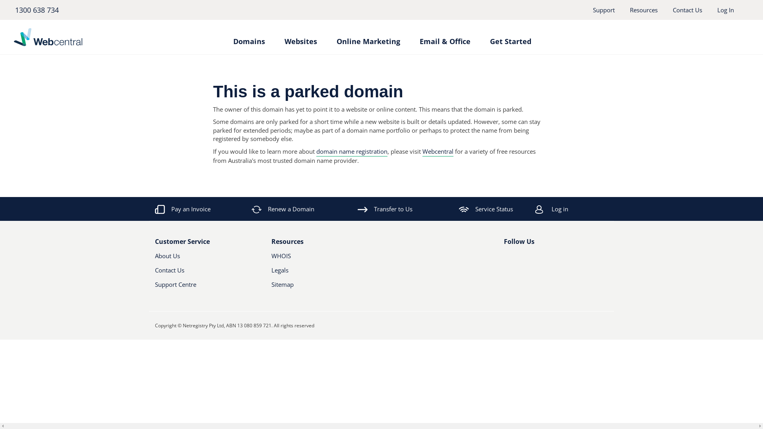 The image size is (763, 429). Describe the element at coordinates (368, 37) in the screenshot. I see `Online Marketing` at that location.